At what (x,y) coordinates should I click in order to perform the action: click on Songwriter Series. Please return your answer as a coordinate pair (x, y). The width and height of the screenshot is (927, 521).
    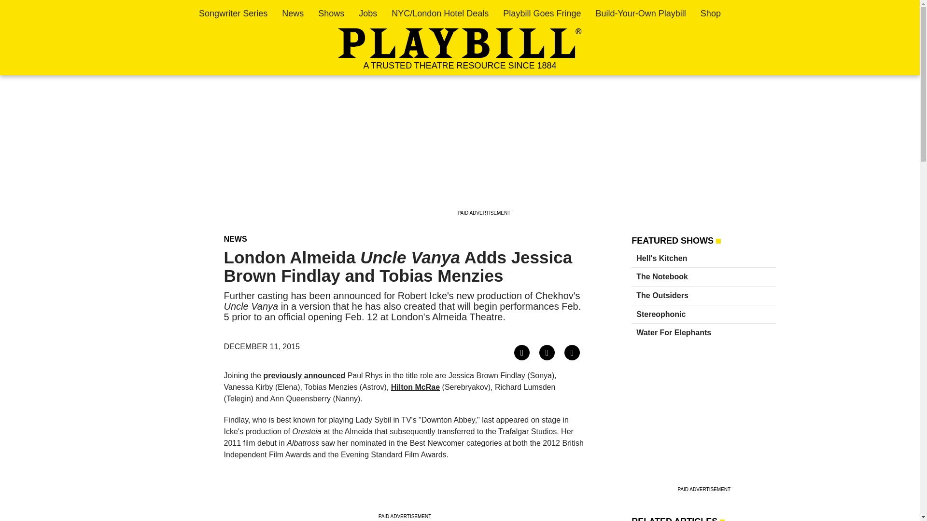
    Looking at the image, I should click on (233, 14).